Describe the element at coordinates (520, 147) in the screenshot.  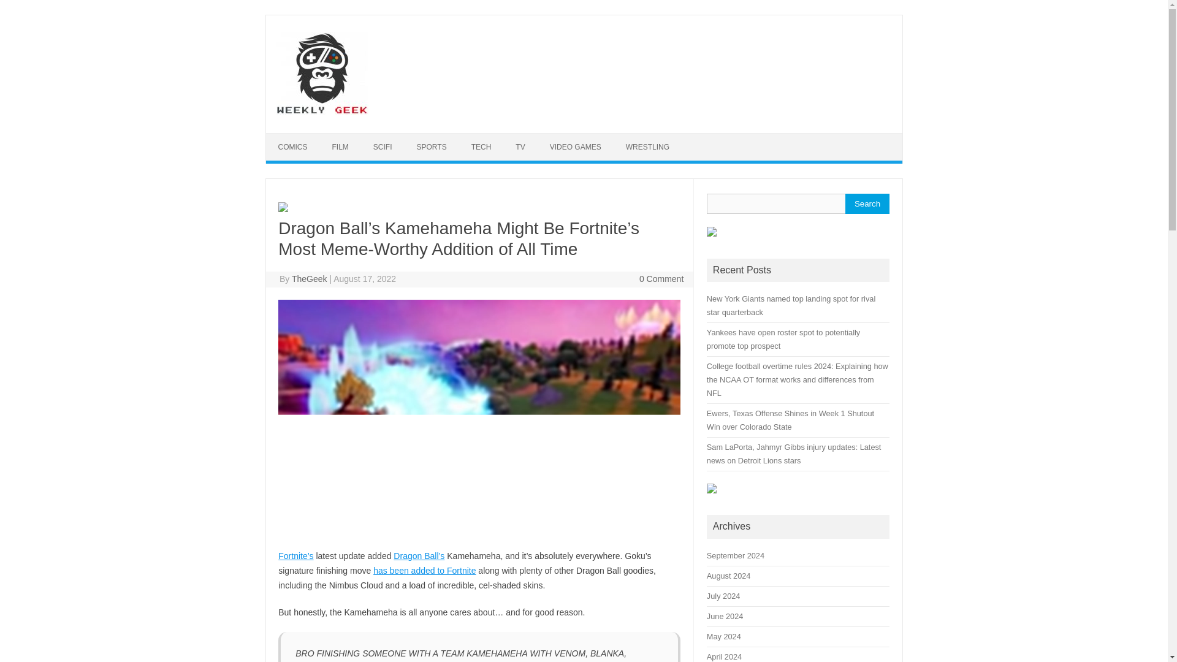
I see `TV` at that location.